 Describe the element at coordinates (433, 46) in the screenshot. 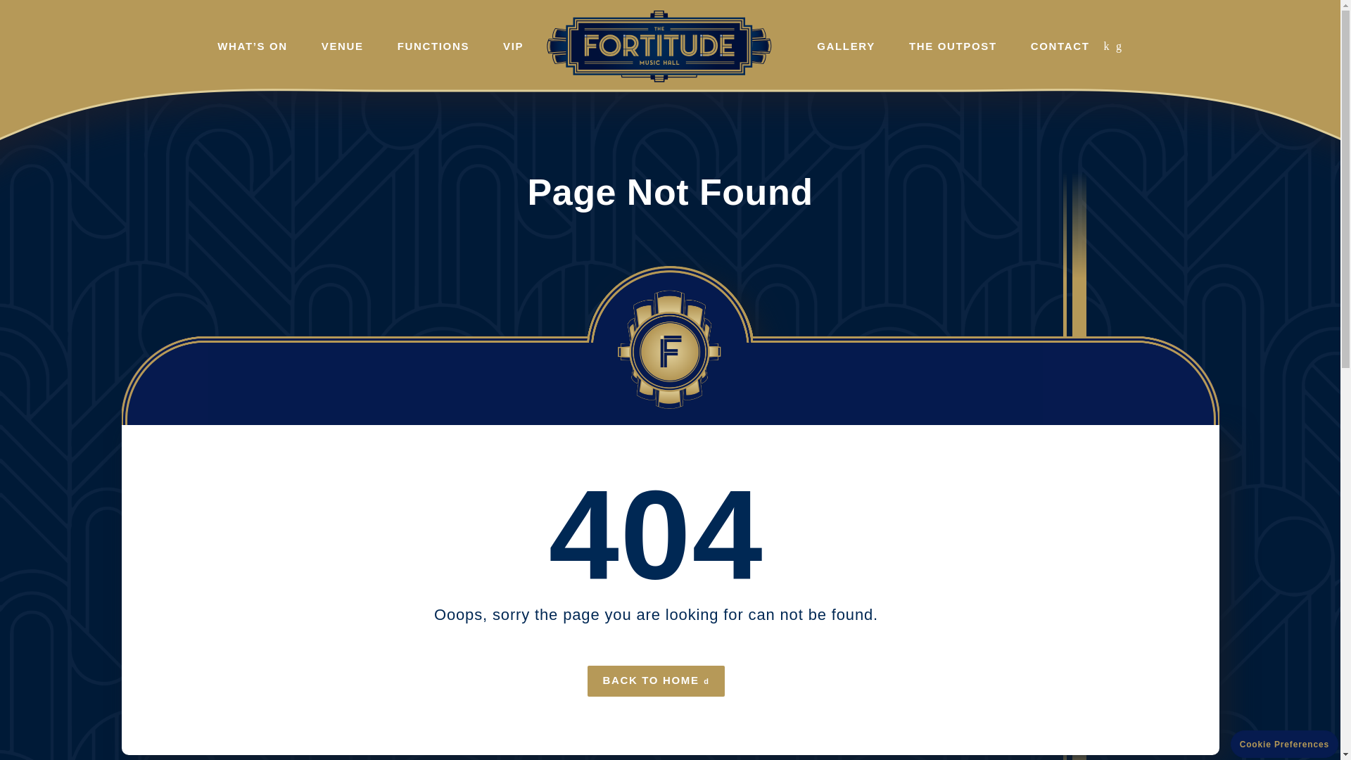

I see `FUNCTIONS` at that location.